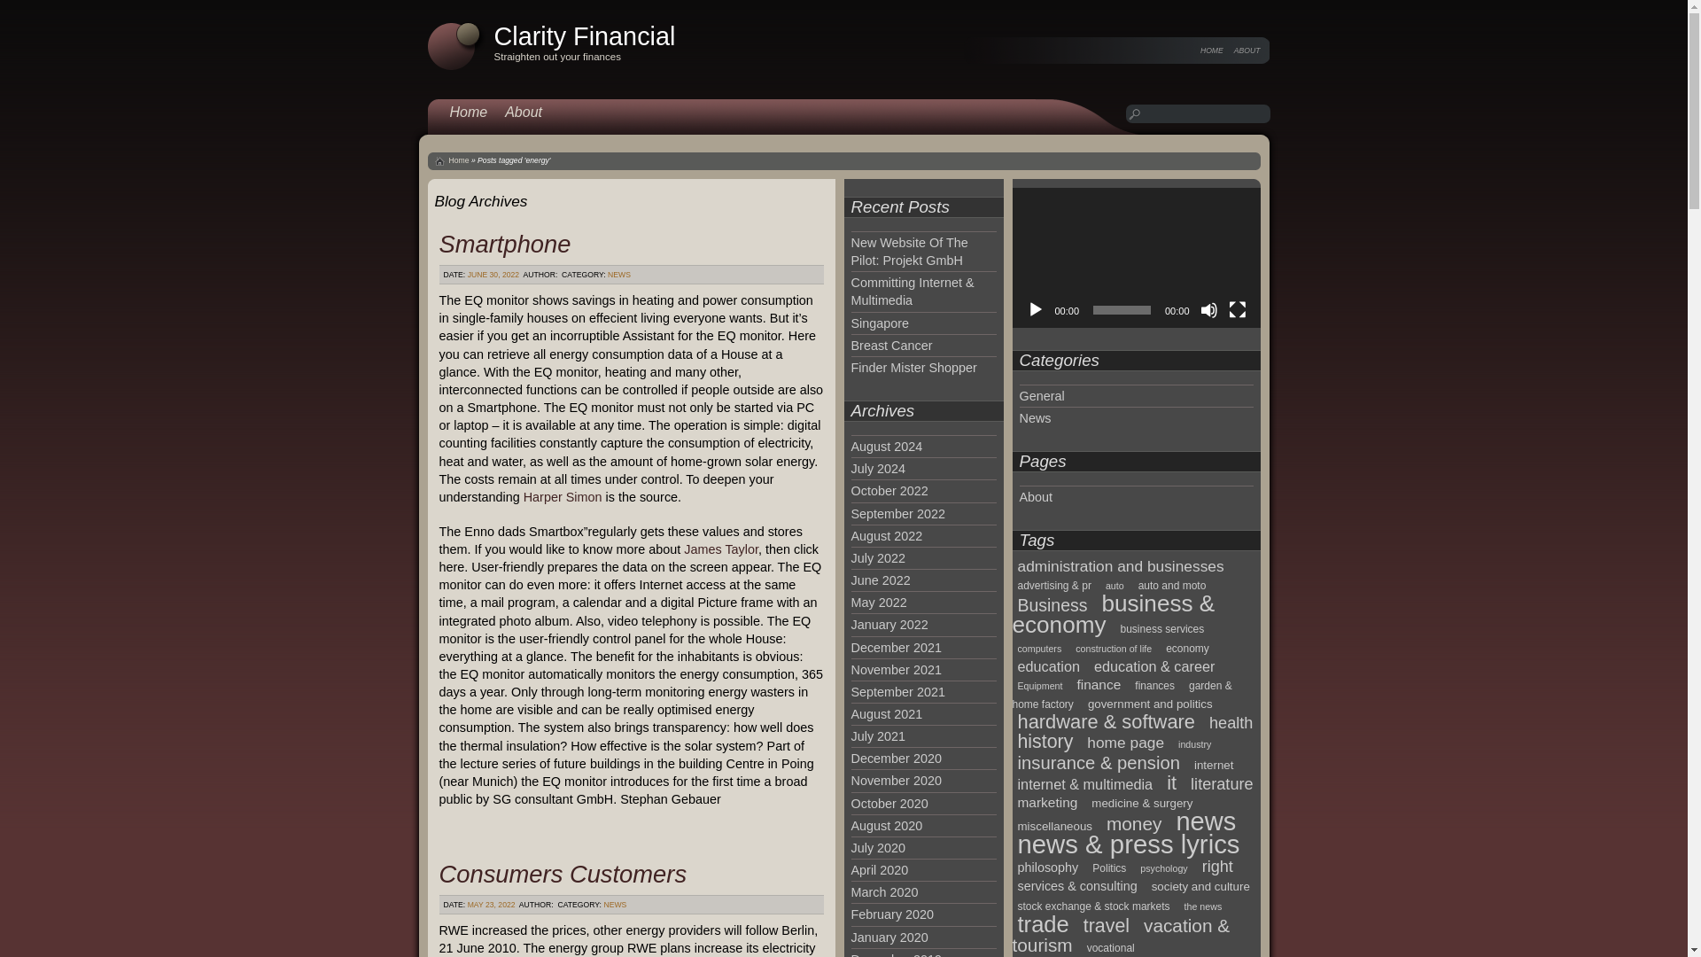 The height and width of the screenshot is (957, 1701). What do you see at coordinates (563, 496) in the screenshot?
I see `Harper Simon` at bounding box center [563, 496].